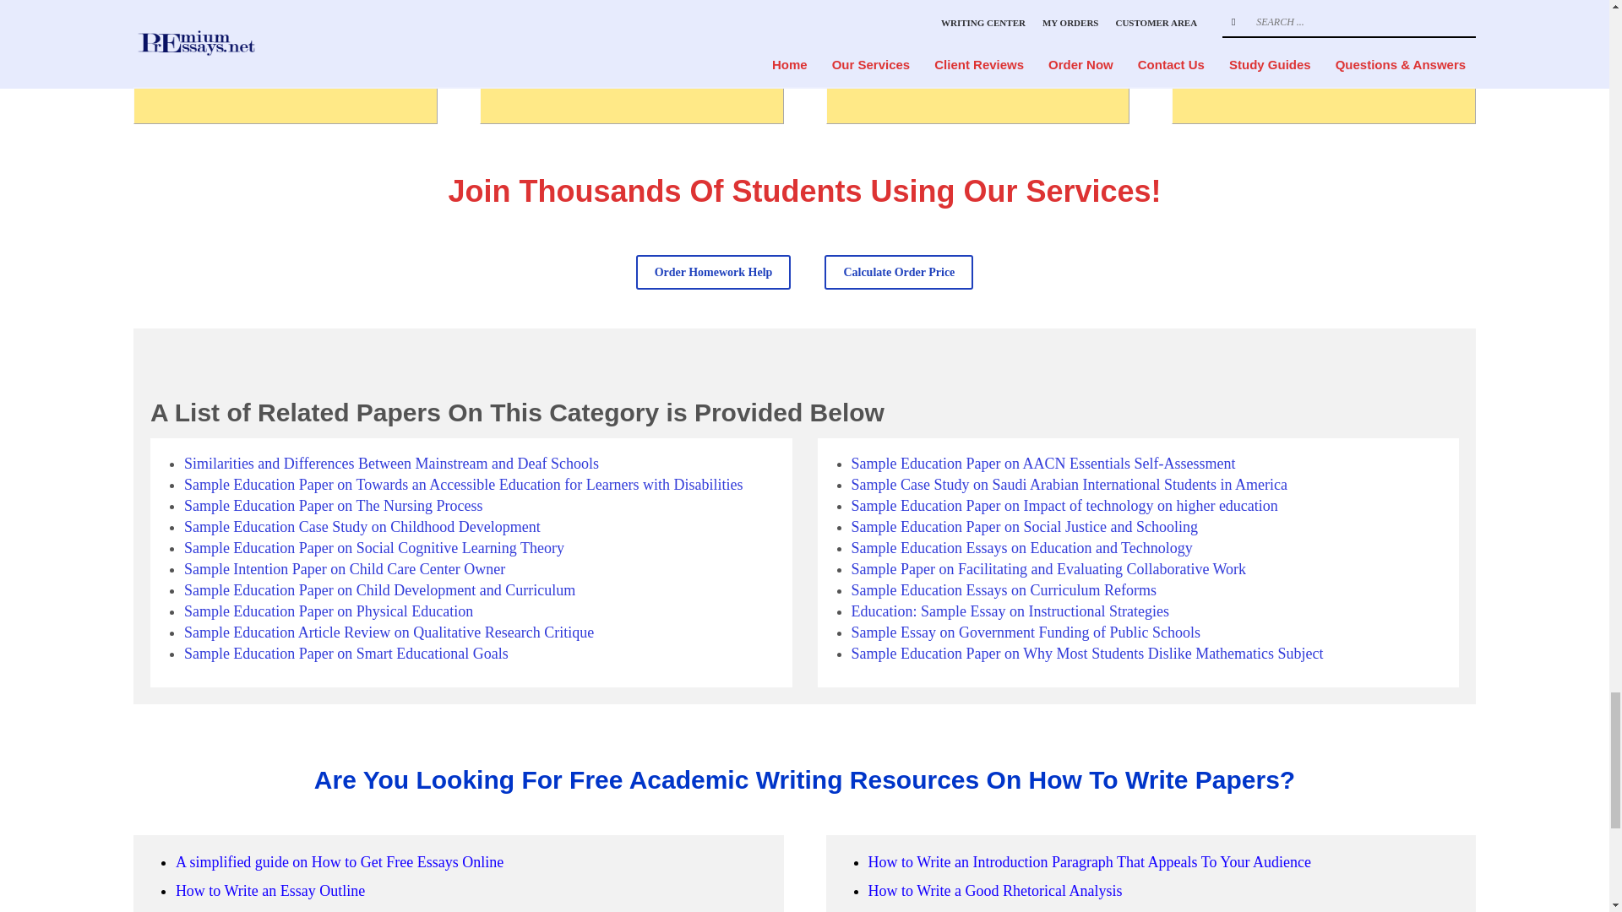 The image size is (1622, 912). I want to click on Sample Education Paper on Child Development and Curriculum, so click(380, 589).